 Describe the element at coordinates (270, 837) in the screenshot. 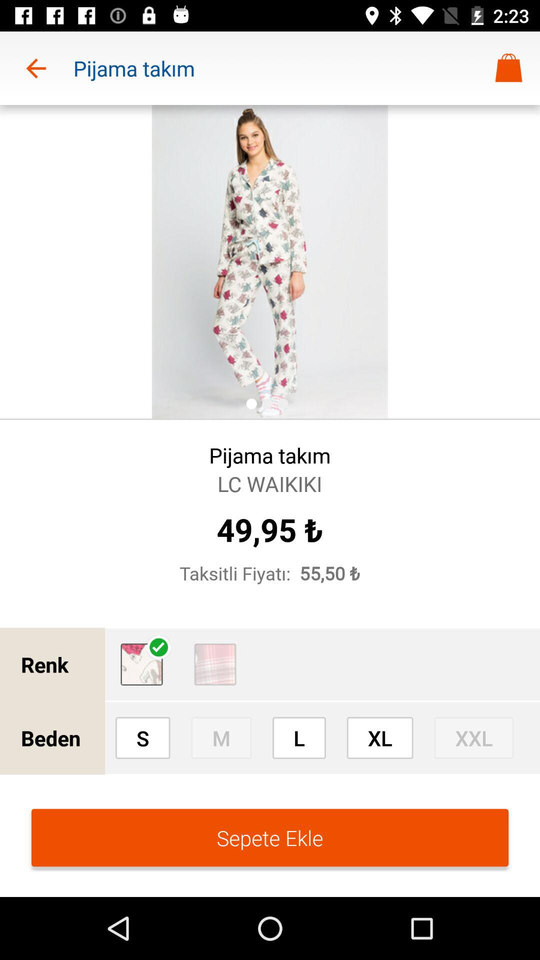

I see `choose the icon below the beden icon` at that location.